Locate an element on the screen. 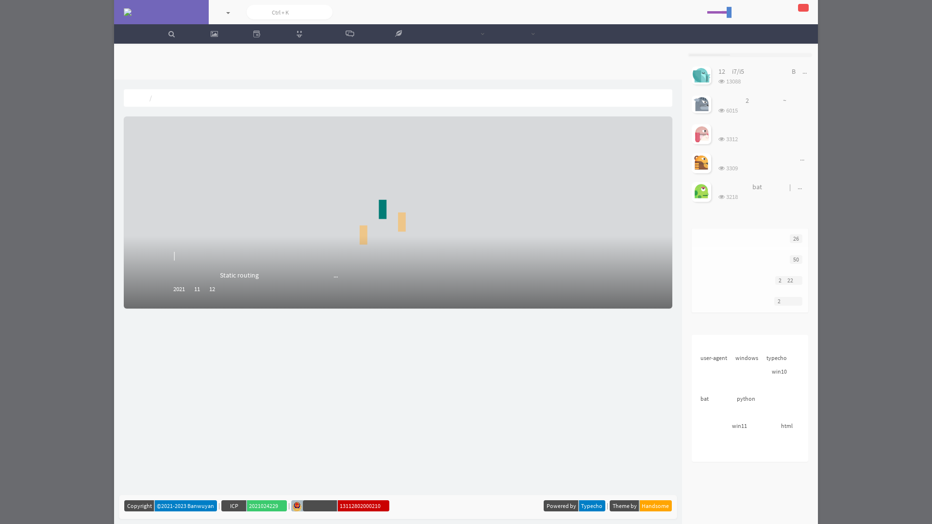 Image resolution: width=932 pixels, height=524 pixels. Handsome is located at coordinates (656, 506).